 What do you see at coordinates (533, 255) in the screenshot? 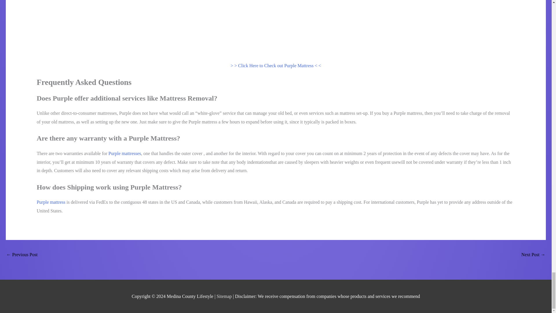
I see `How Do You Get Purple Mattress Back Into The Bag` at bounding box center [533, 255].